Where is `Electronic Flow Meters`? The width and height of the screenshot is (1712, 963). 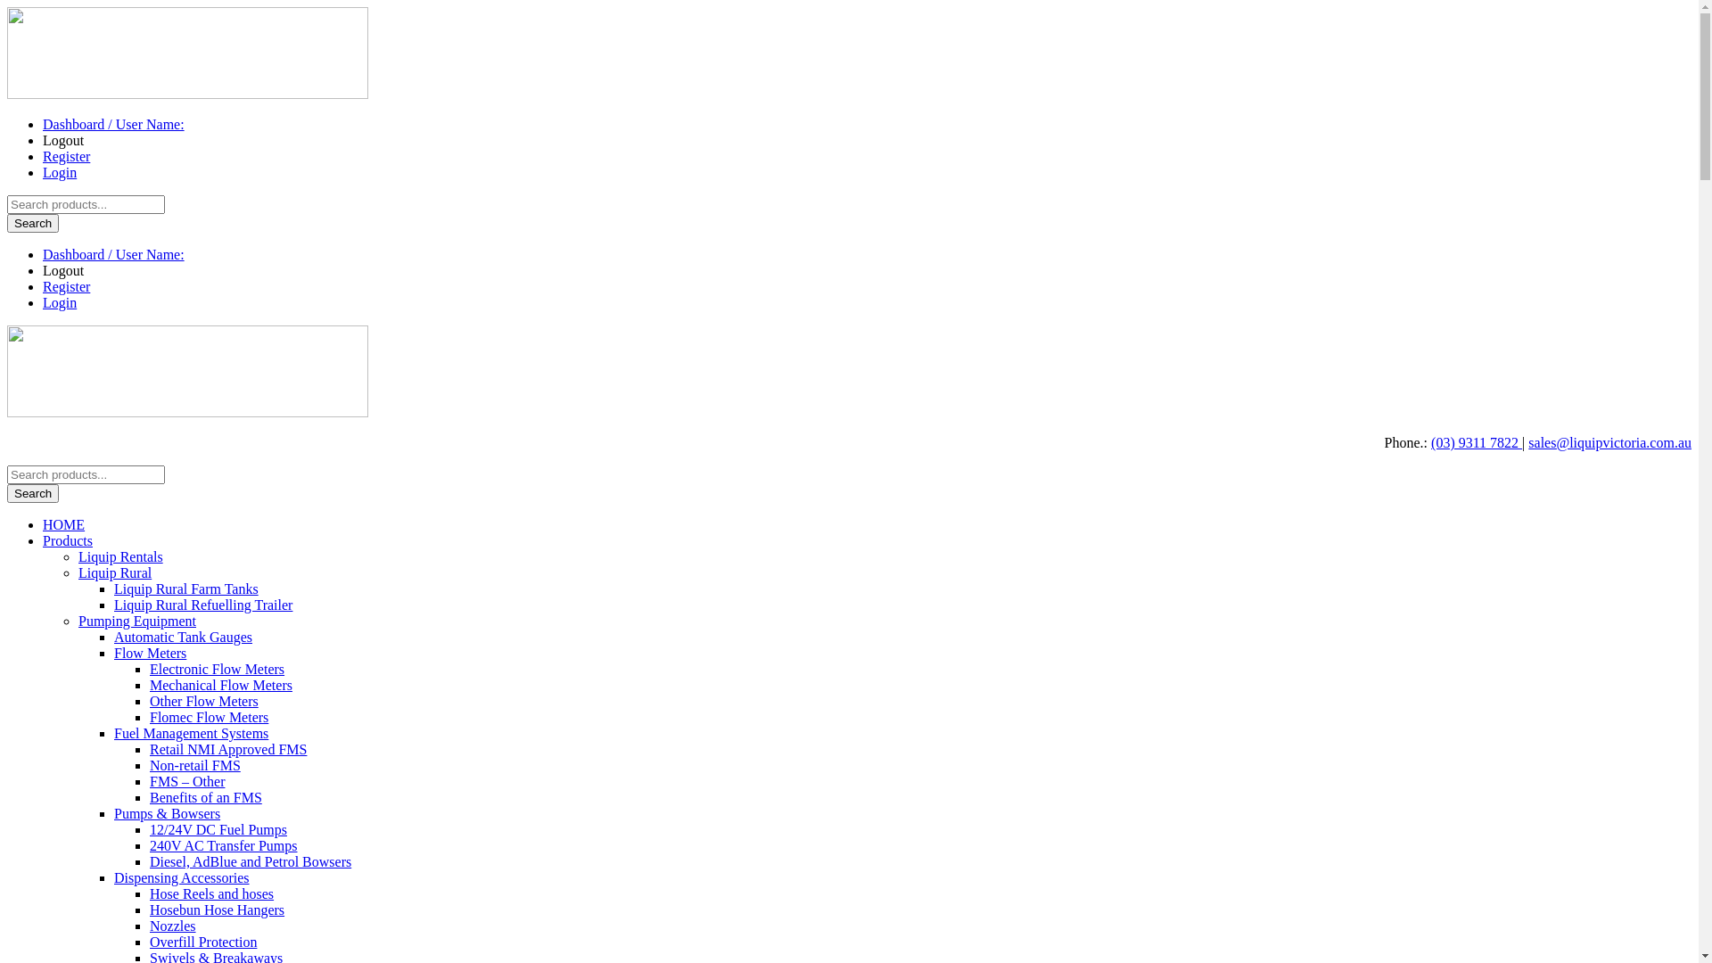
Electronic Flow Meters is located at coordinates (218, 669).